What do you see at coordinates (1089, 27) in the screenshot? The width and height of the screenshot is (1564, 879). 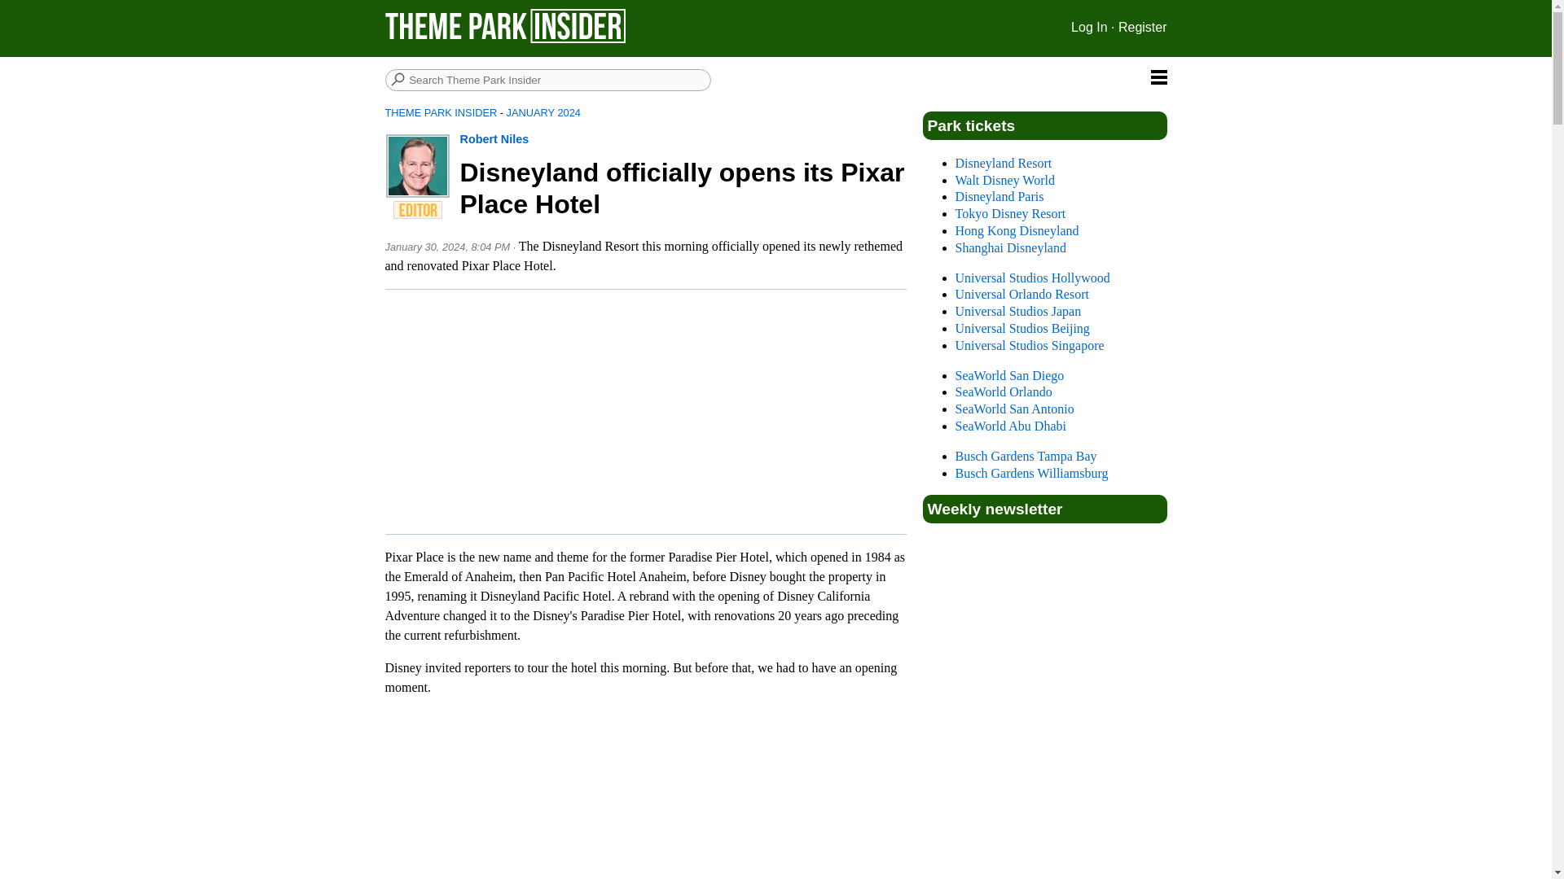 I see `Log In` at bounding box center [1089, 27].